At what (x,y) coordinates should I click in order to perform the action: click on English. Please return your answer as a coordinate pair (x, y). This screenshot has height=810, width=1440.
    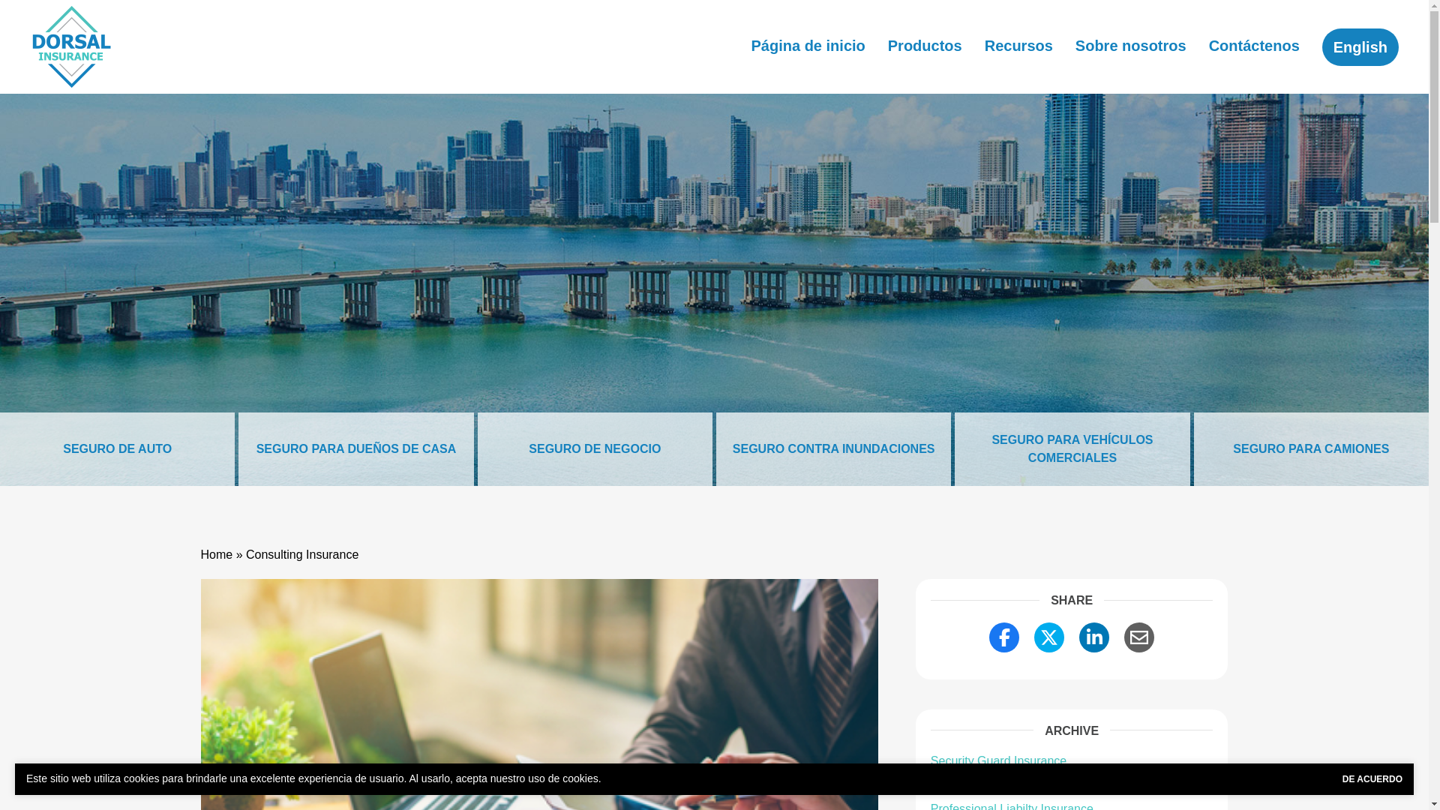
    Looking at the image, I should click on (1360, 46).